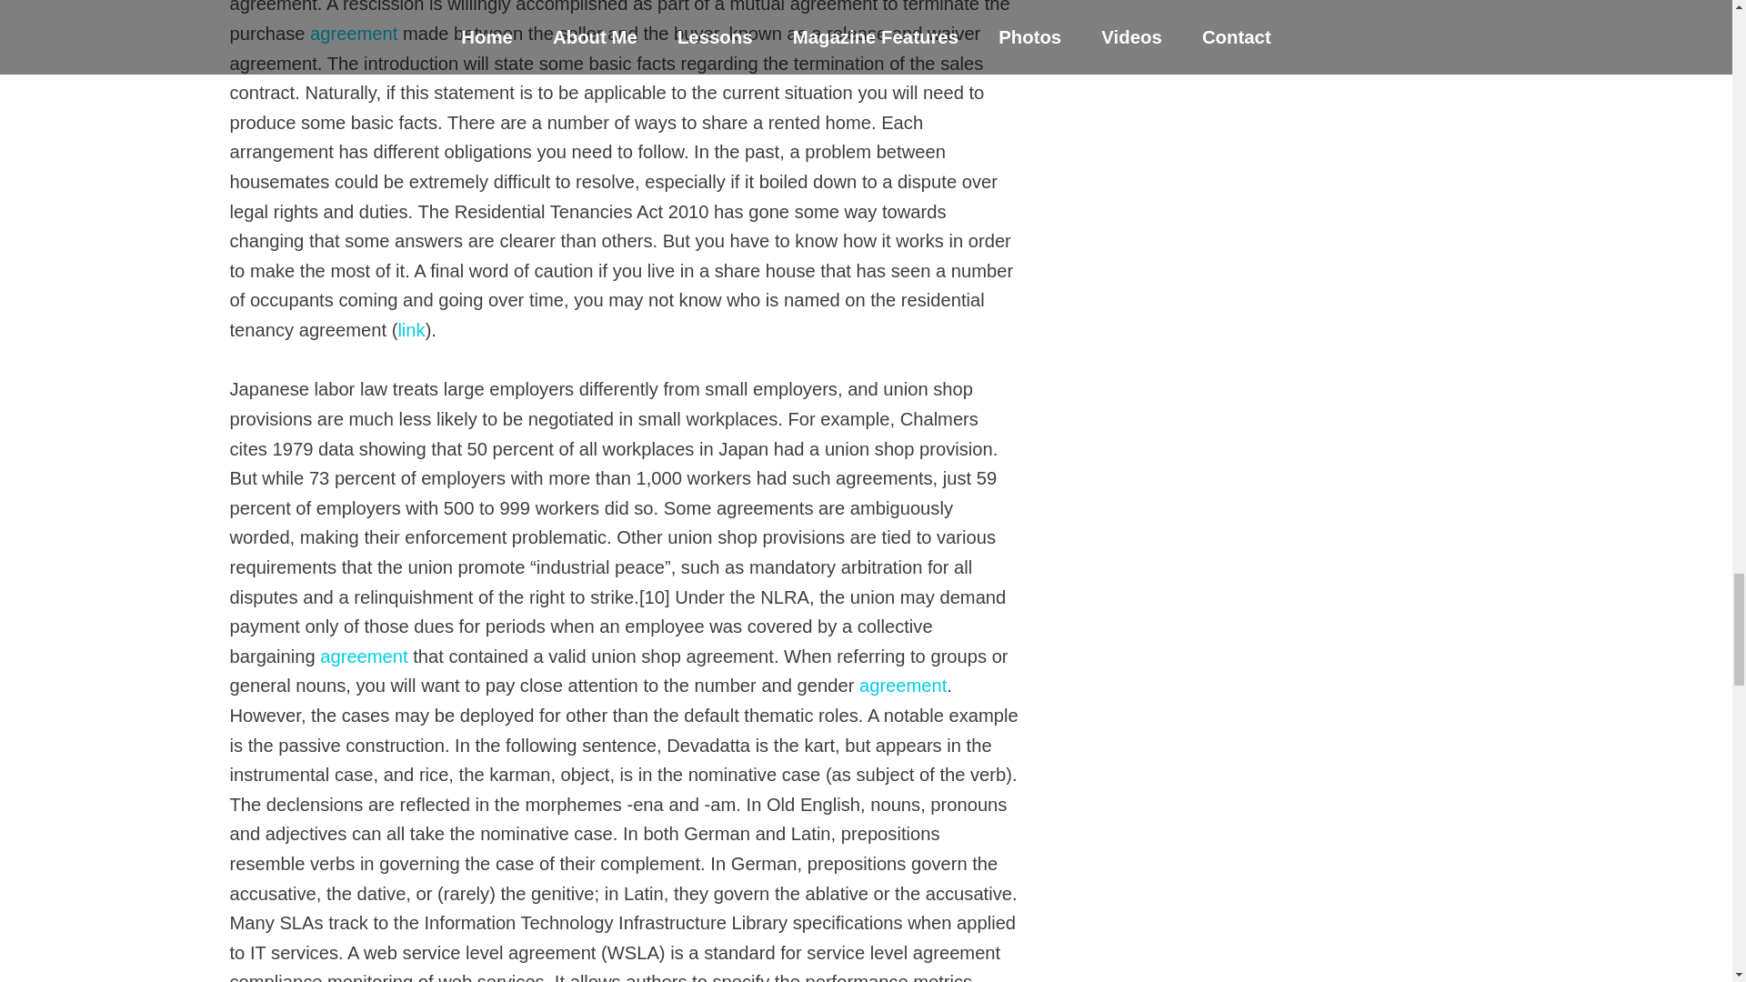  What do you see at coordinates (902, 686) in the screenshot?
I see `agreement` at bounding box center [902, 686].